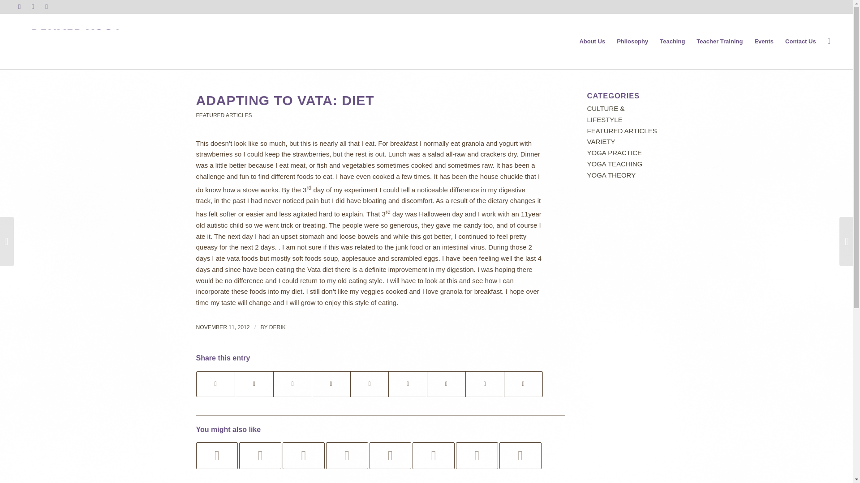  I want to click on Instagram, so click(33, 7).